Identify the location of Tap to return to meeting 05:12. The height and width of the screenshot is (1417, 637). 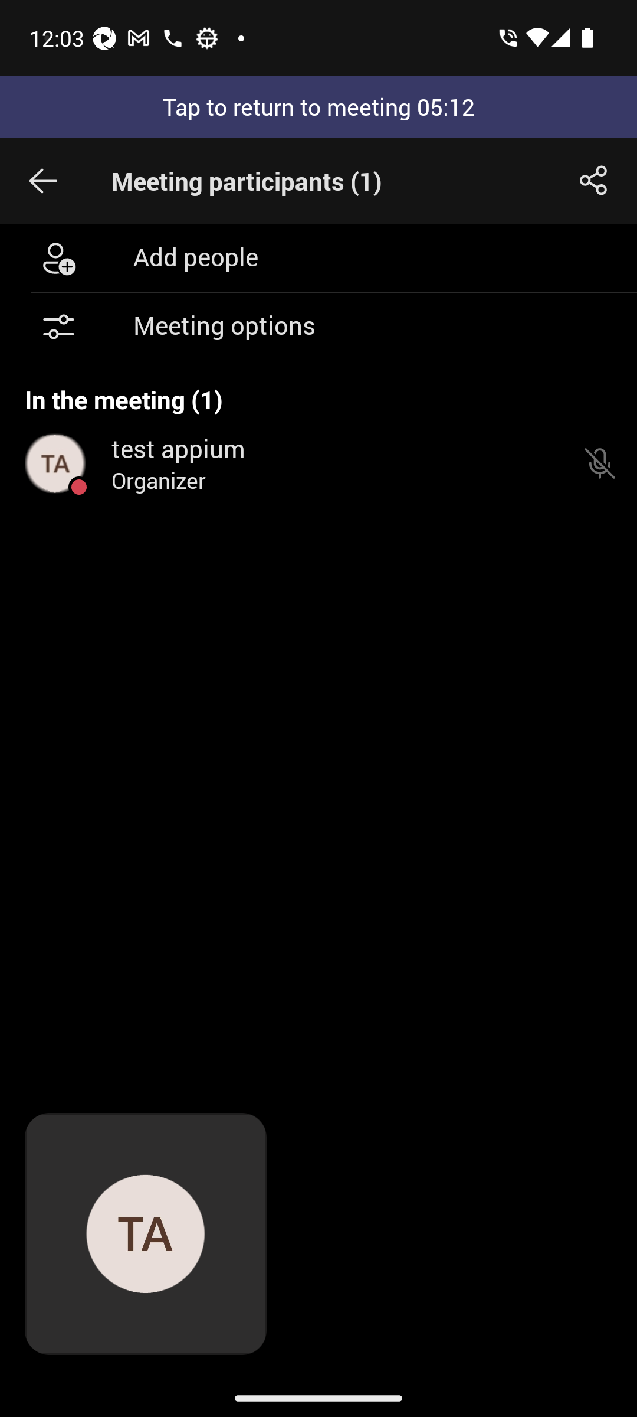
(318, 106).